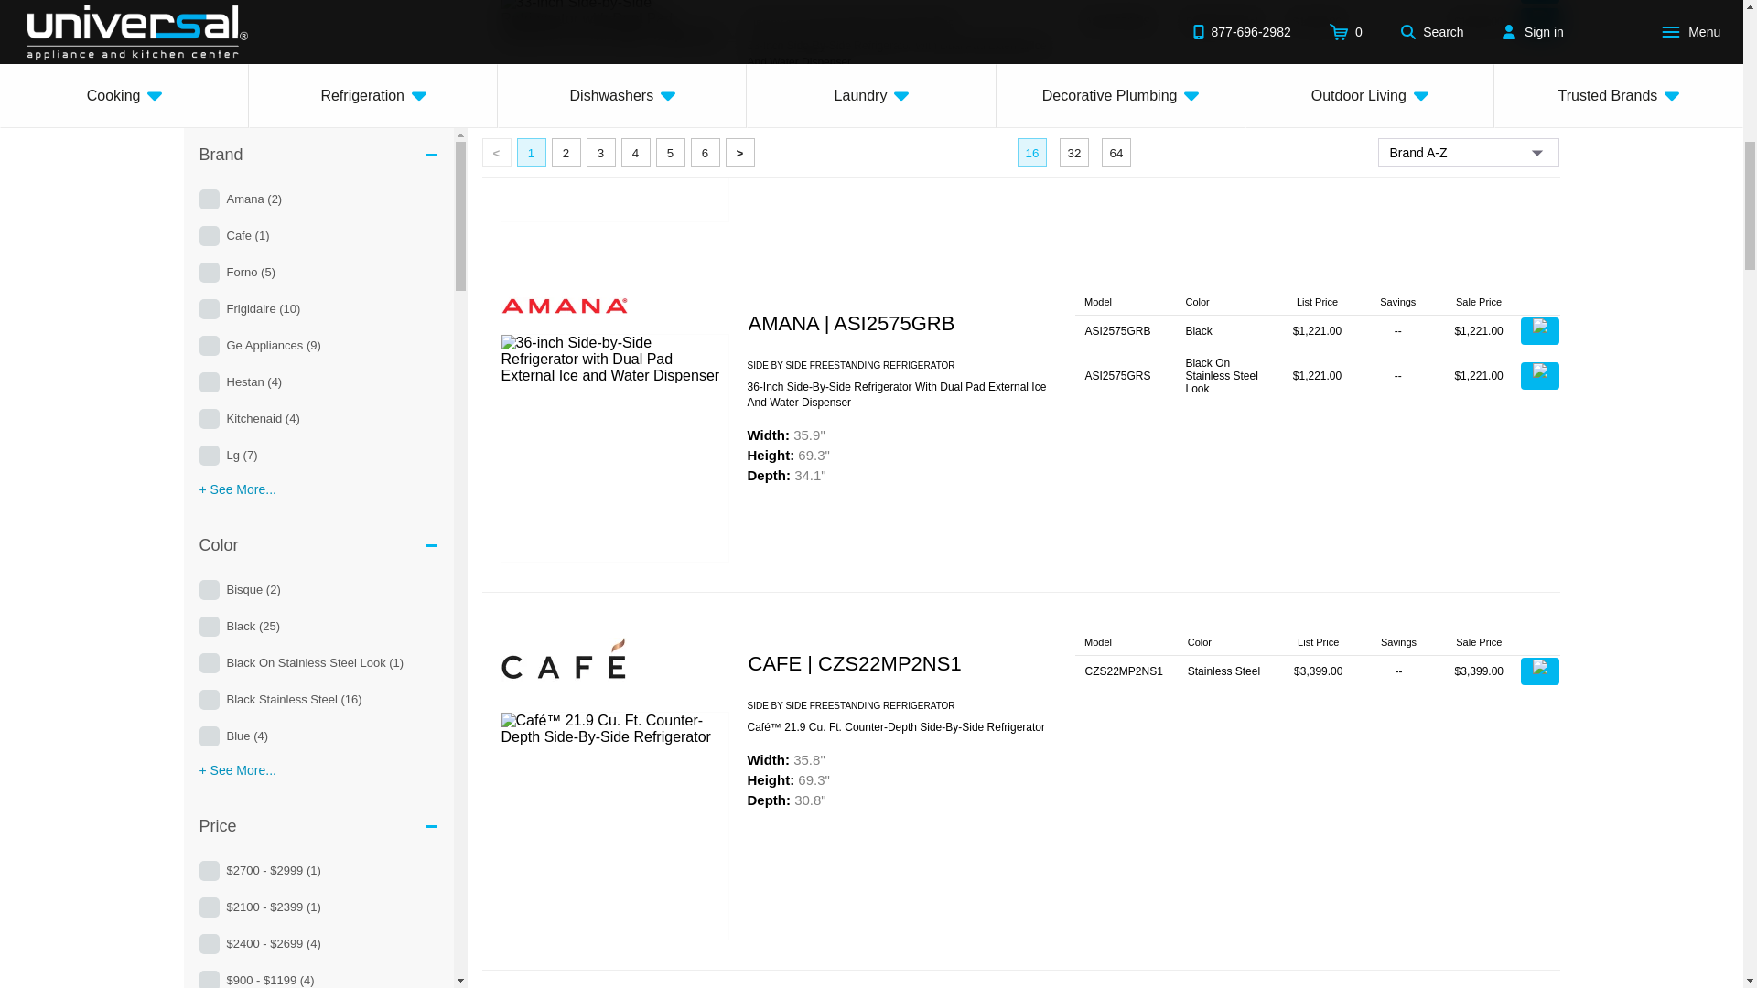 The image size is (1757, 988). Describe the element at coordinates (1318, 375) in the screenshot. I see `ASI2575GRS Black On Stainless Steel Look` at that location.